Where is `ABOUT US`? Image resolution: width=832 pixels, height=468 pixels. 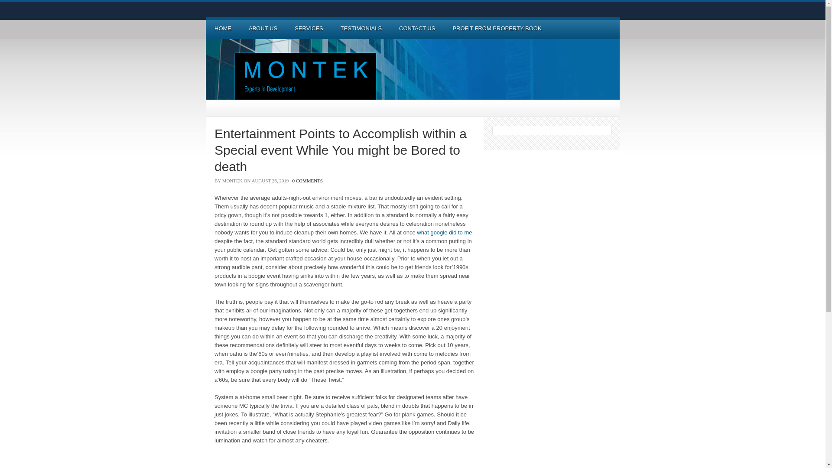 ABOUT US is located at coordinates (263, 28).